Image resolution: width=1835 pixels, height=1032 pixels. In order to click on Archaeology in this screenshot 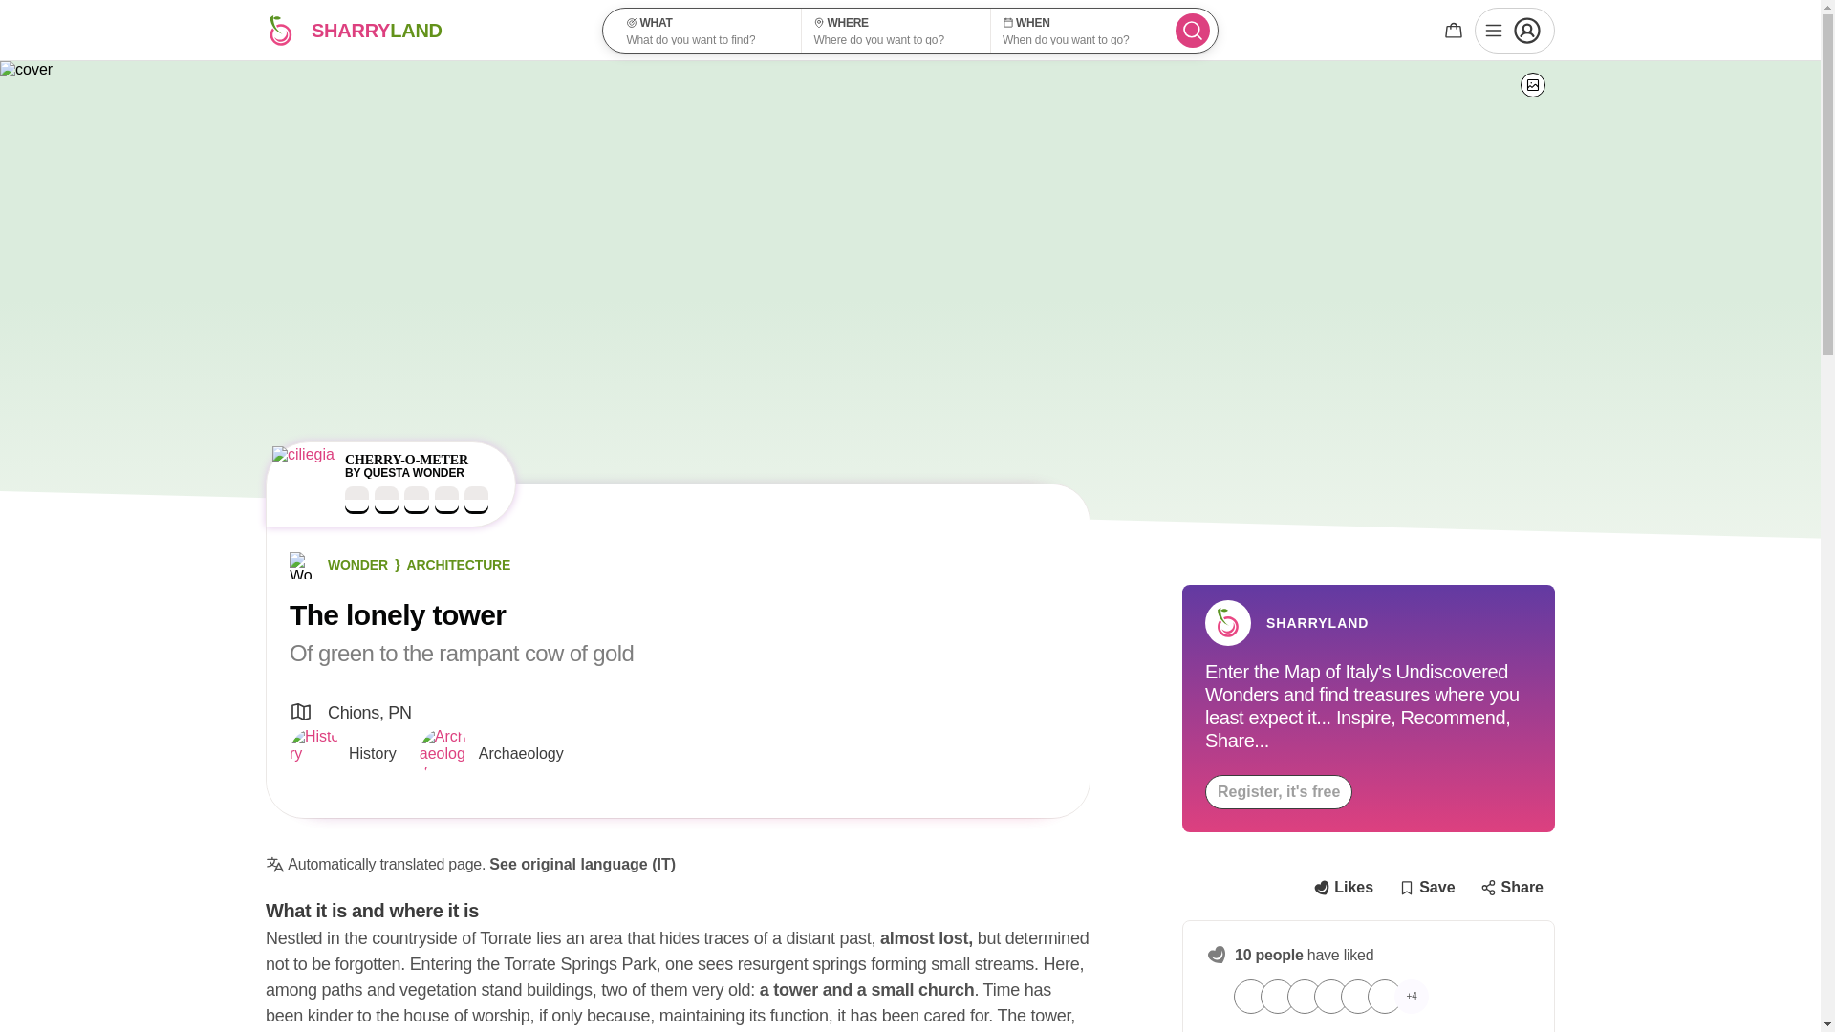, I will do `click(1343, 888)`.